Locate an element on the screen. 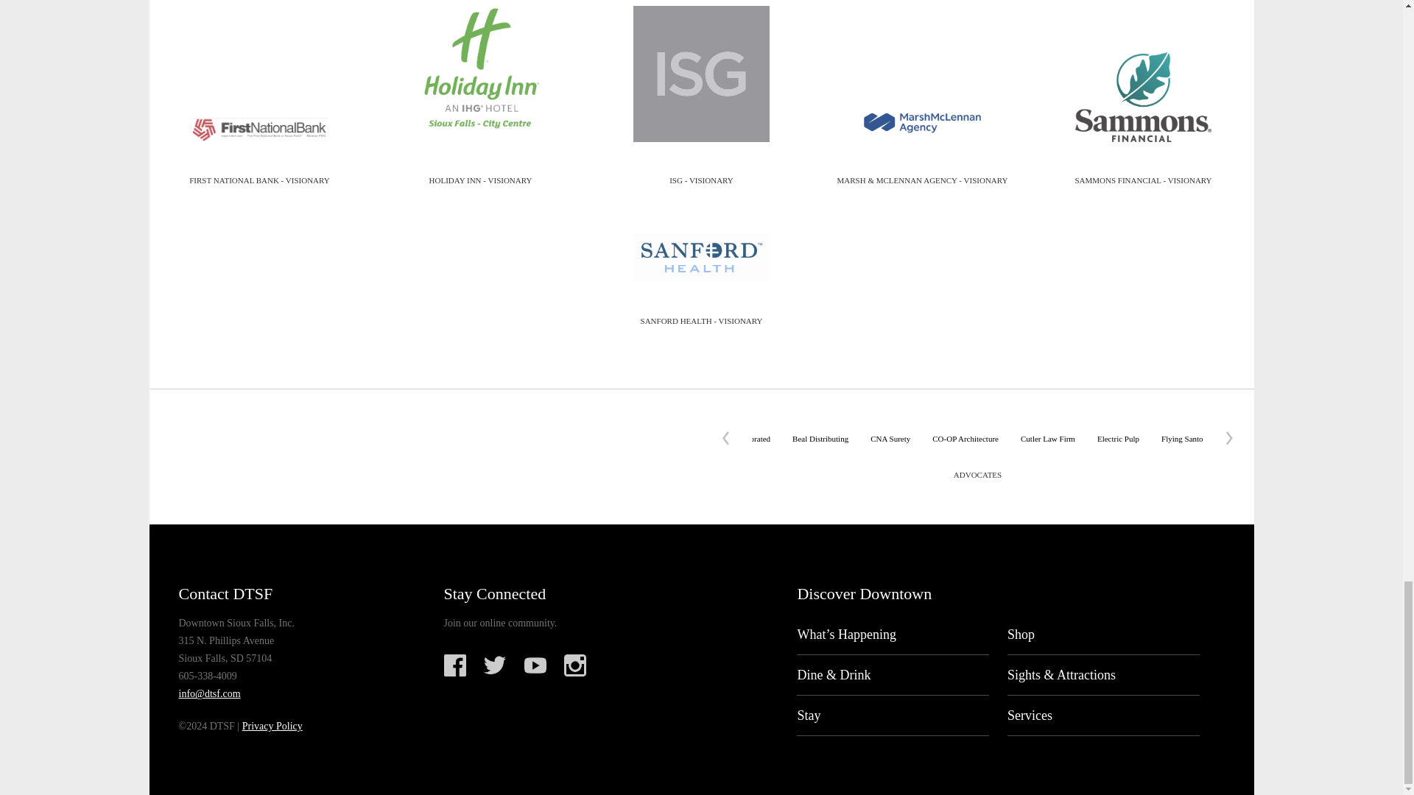  First National Bank - VISIONARY is located at coordinates (259, 130).